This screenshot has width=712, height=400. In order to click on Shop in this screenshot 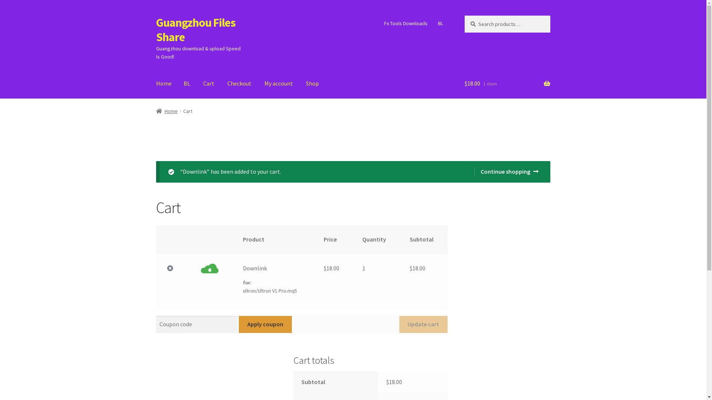, I will do `click(312, 84)`.